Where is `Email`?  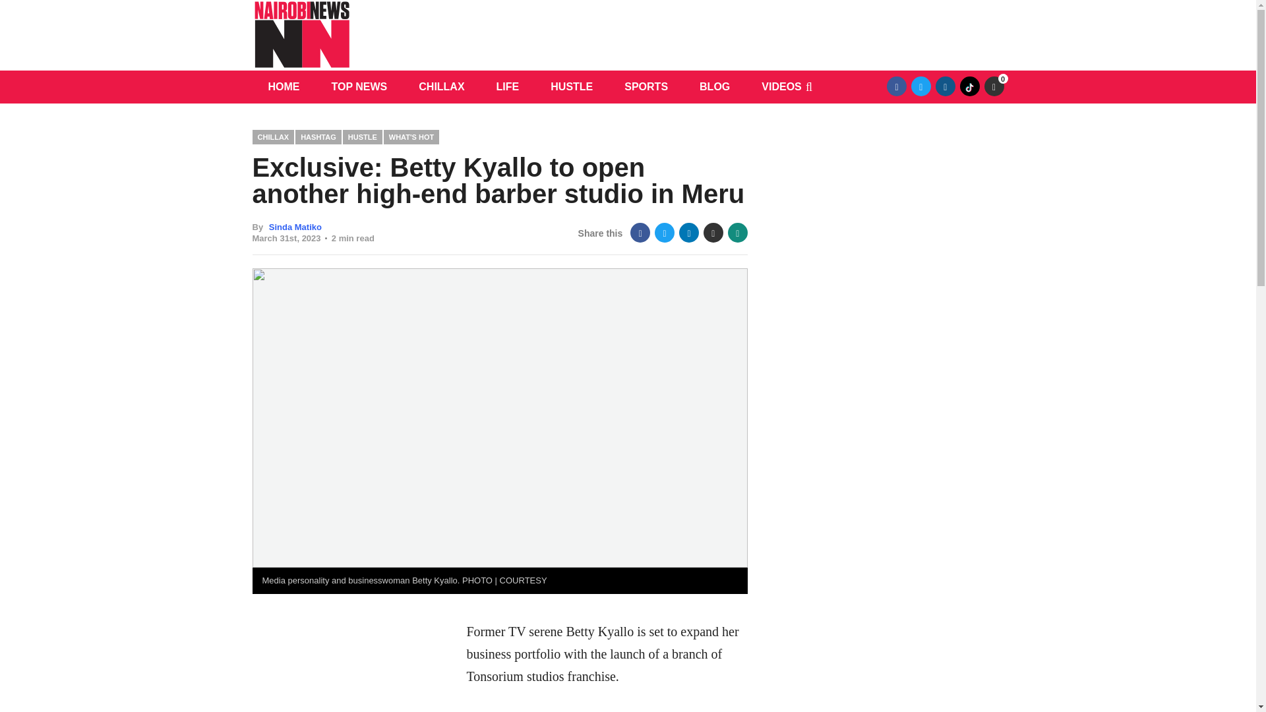 Email is located at coordinates (713, 233).